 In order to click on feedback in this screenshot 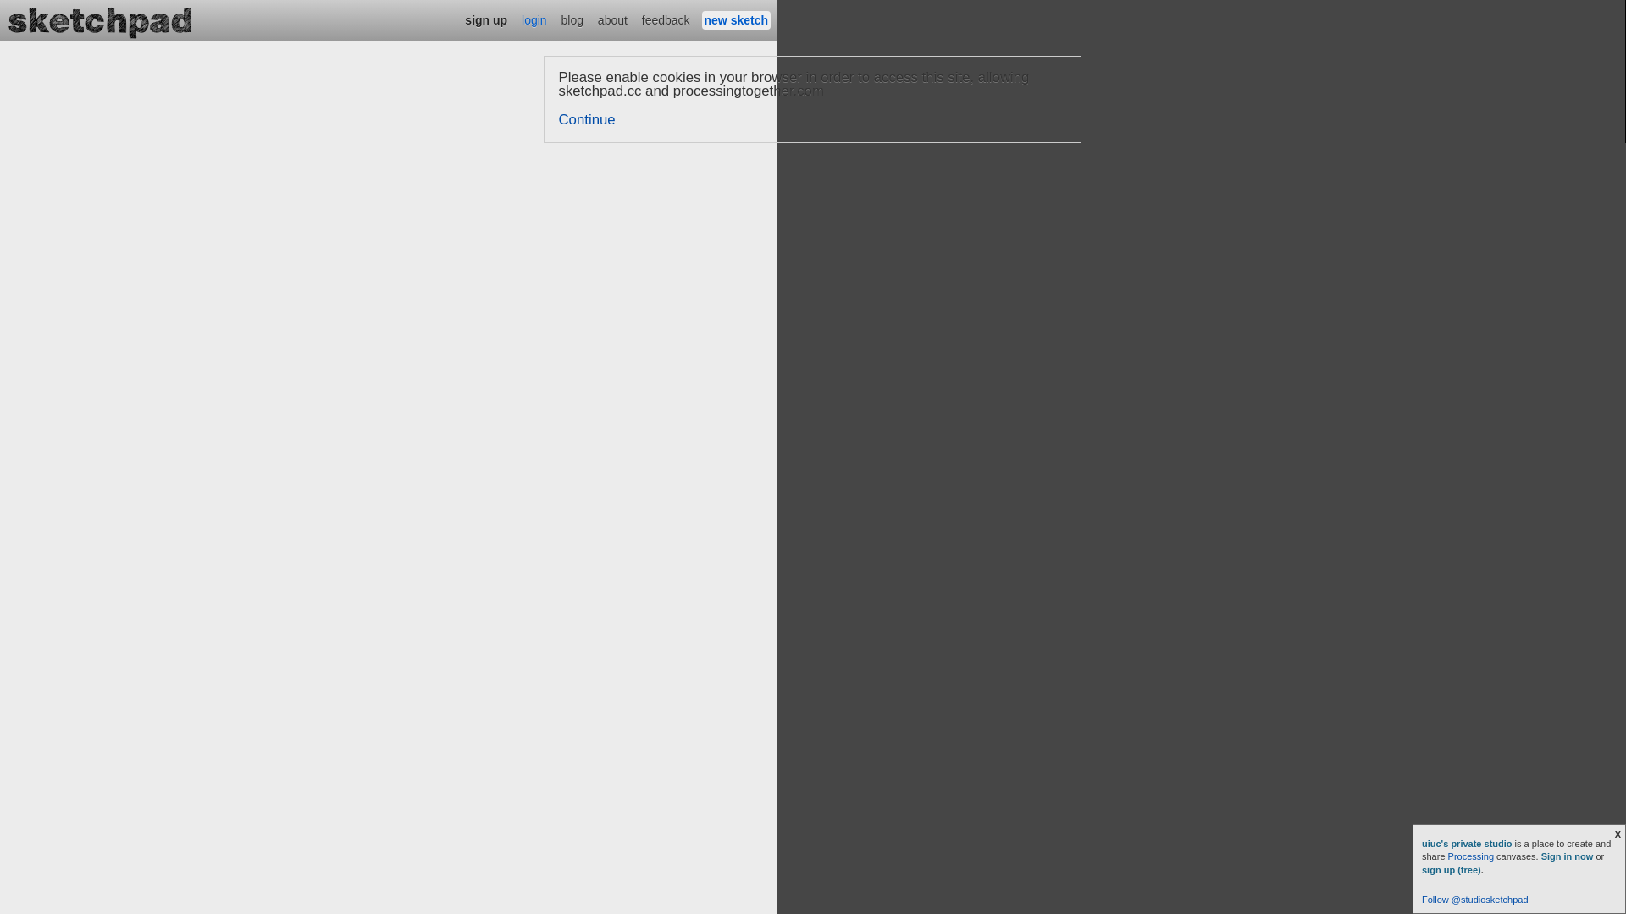, I will do `click(666, 20)`.